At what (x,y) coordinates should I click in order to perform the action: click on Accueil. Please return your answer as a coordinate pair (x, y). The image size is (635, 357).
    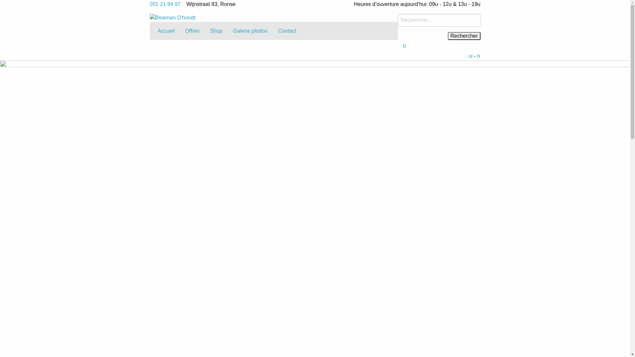
    Looking at the image, I should click on (166, 31).